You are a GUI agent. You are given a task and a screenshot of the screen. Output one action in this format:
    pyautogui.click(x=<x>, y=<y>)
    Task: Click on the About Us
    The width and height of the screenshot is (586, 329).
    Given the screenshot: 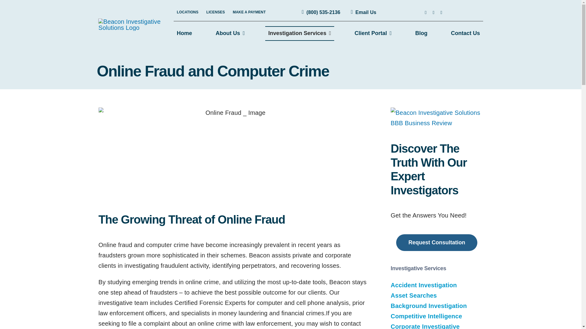 What is the action you would take?
    pyautogui.click(x=230, y=34)
    